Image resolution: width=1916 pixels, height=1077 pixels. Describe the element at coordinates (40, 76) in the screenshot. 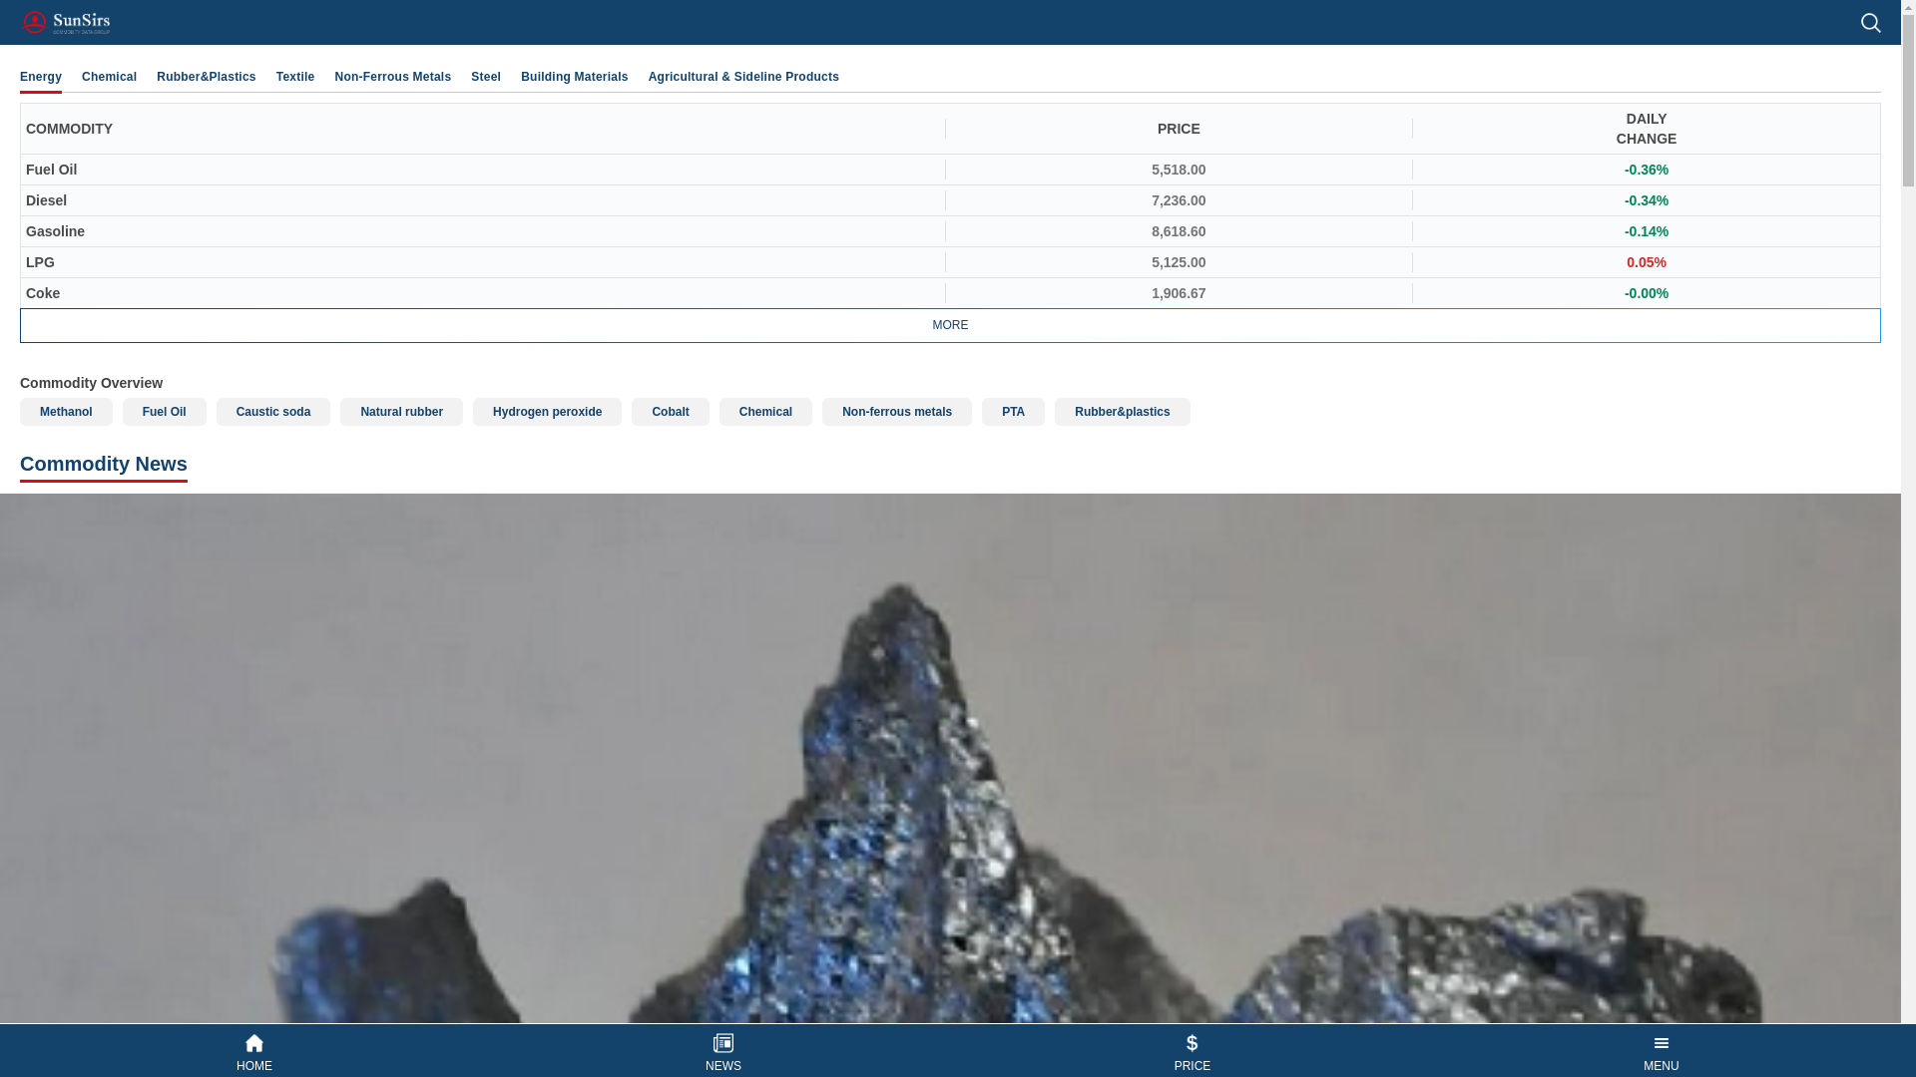

I see `Energy` at that location.